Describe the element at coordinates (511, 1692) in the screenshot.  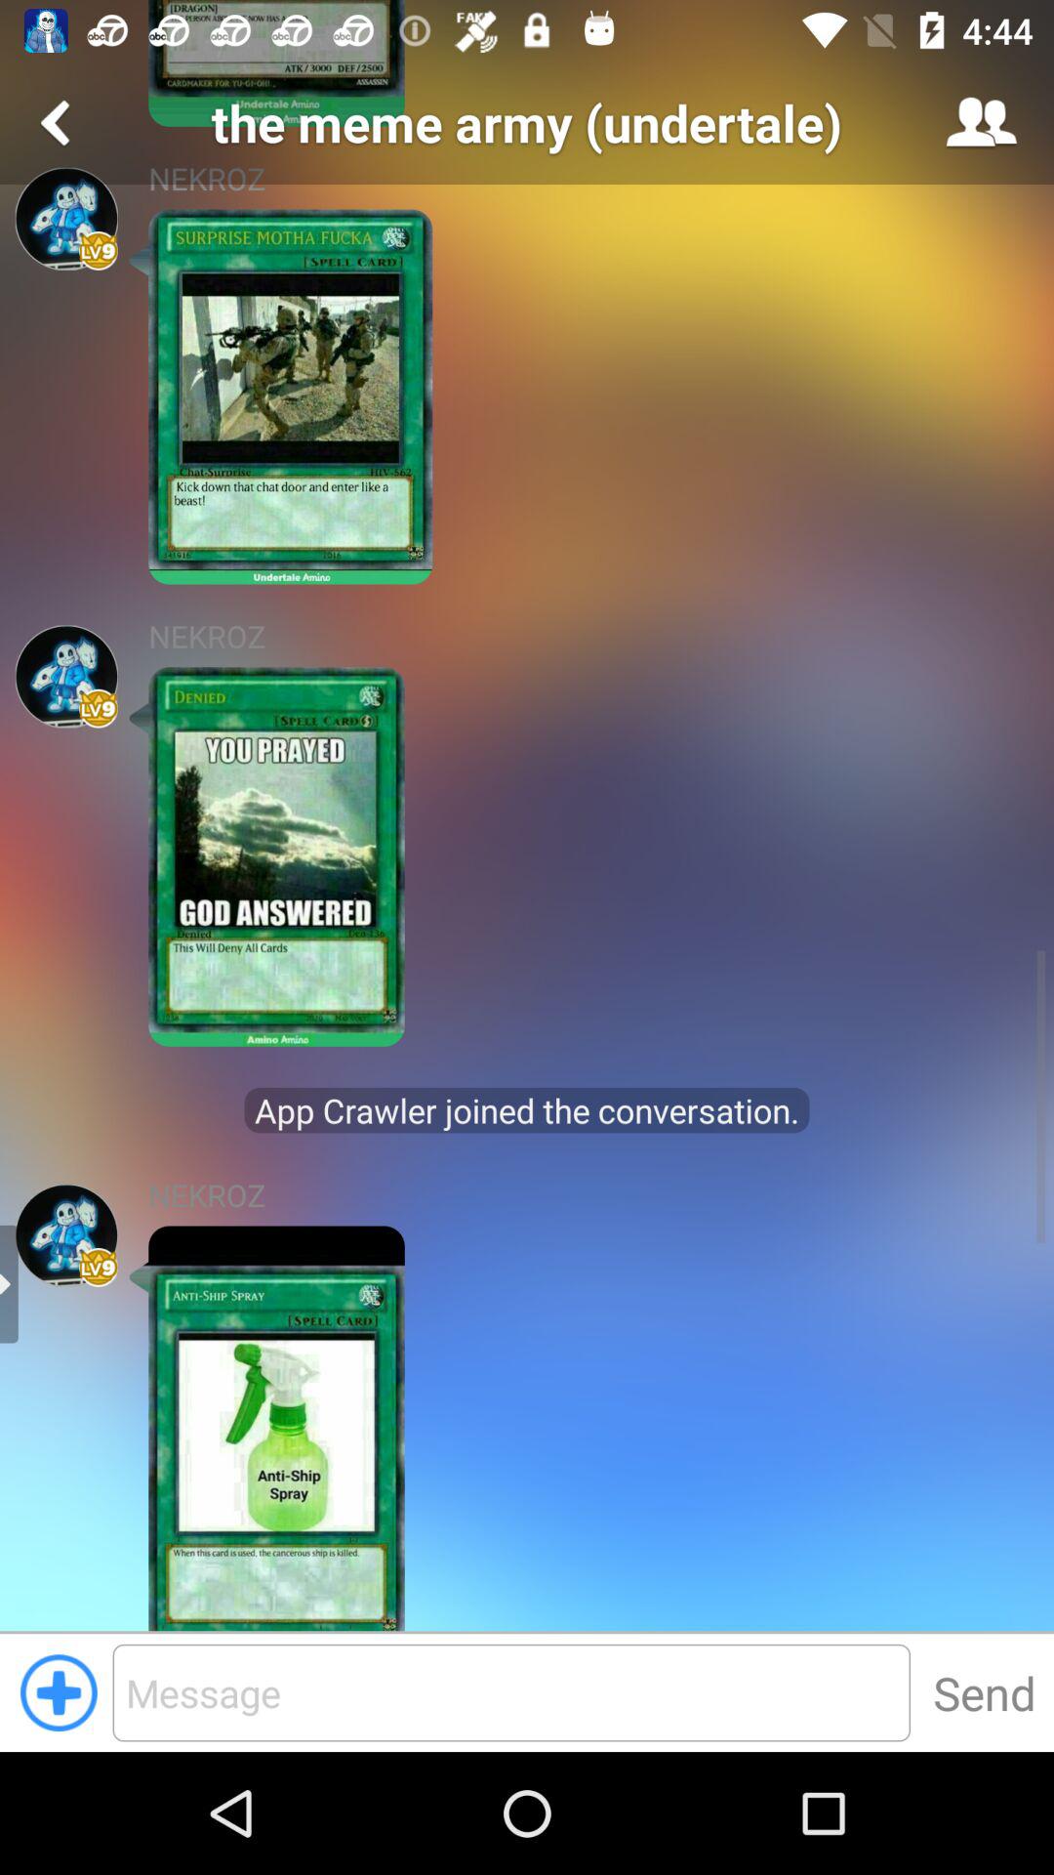
I see `click on message text field at the bottom of the page` at that location.